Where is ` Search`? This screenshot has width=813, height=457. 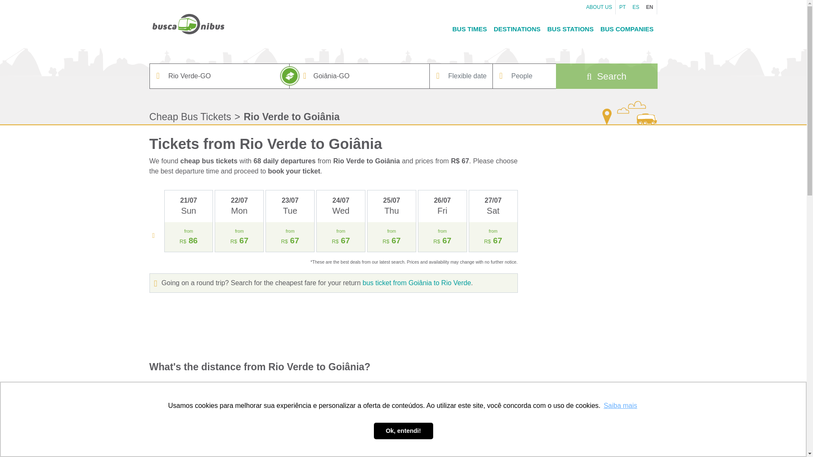
 Search is located at coordinates (606, 76).